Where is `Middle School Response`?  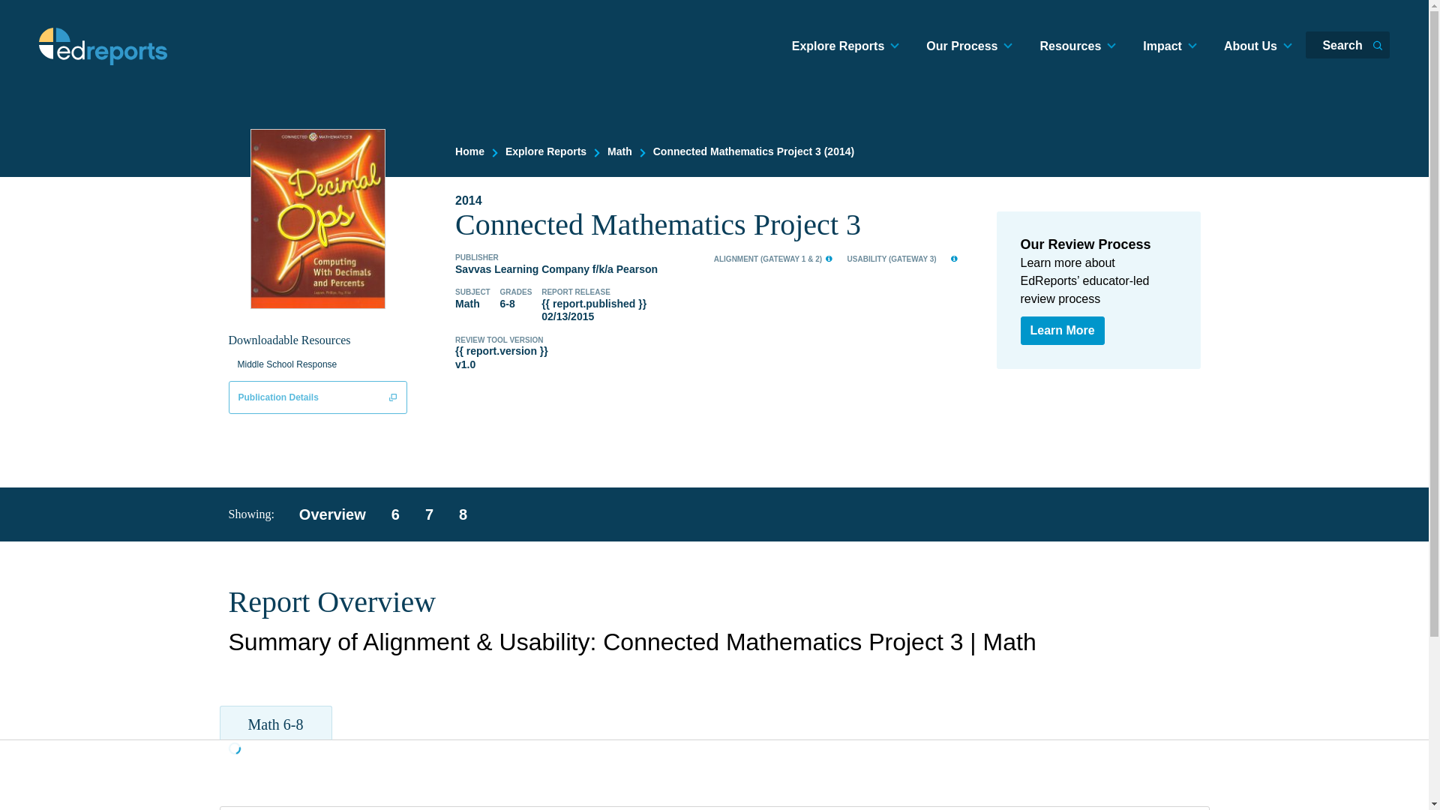
Middle School Response is located at coordinates (289, 364).